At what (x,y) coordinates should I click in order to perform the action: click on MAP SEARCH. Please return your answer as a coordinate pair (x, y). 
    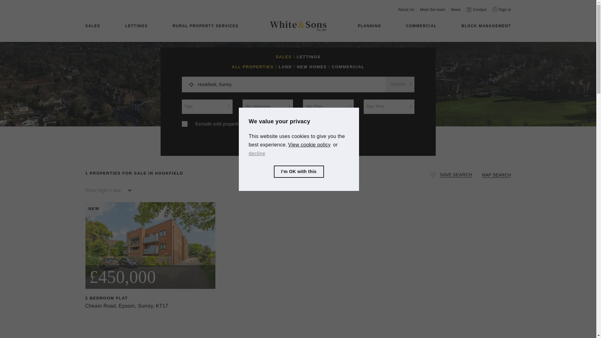
    Looking at the image, I should click on (496, 175).